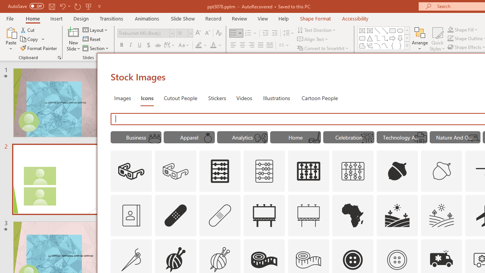  Describe the element at coordinates (207, 33) in the screenshot. I see `Decrease Font Size` at that location.